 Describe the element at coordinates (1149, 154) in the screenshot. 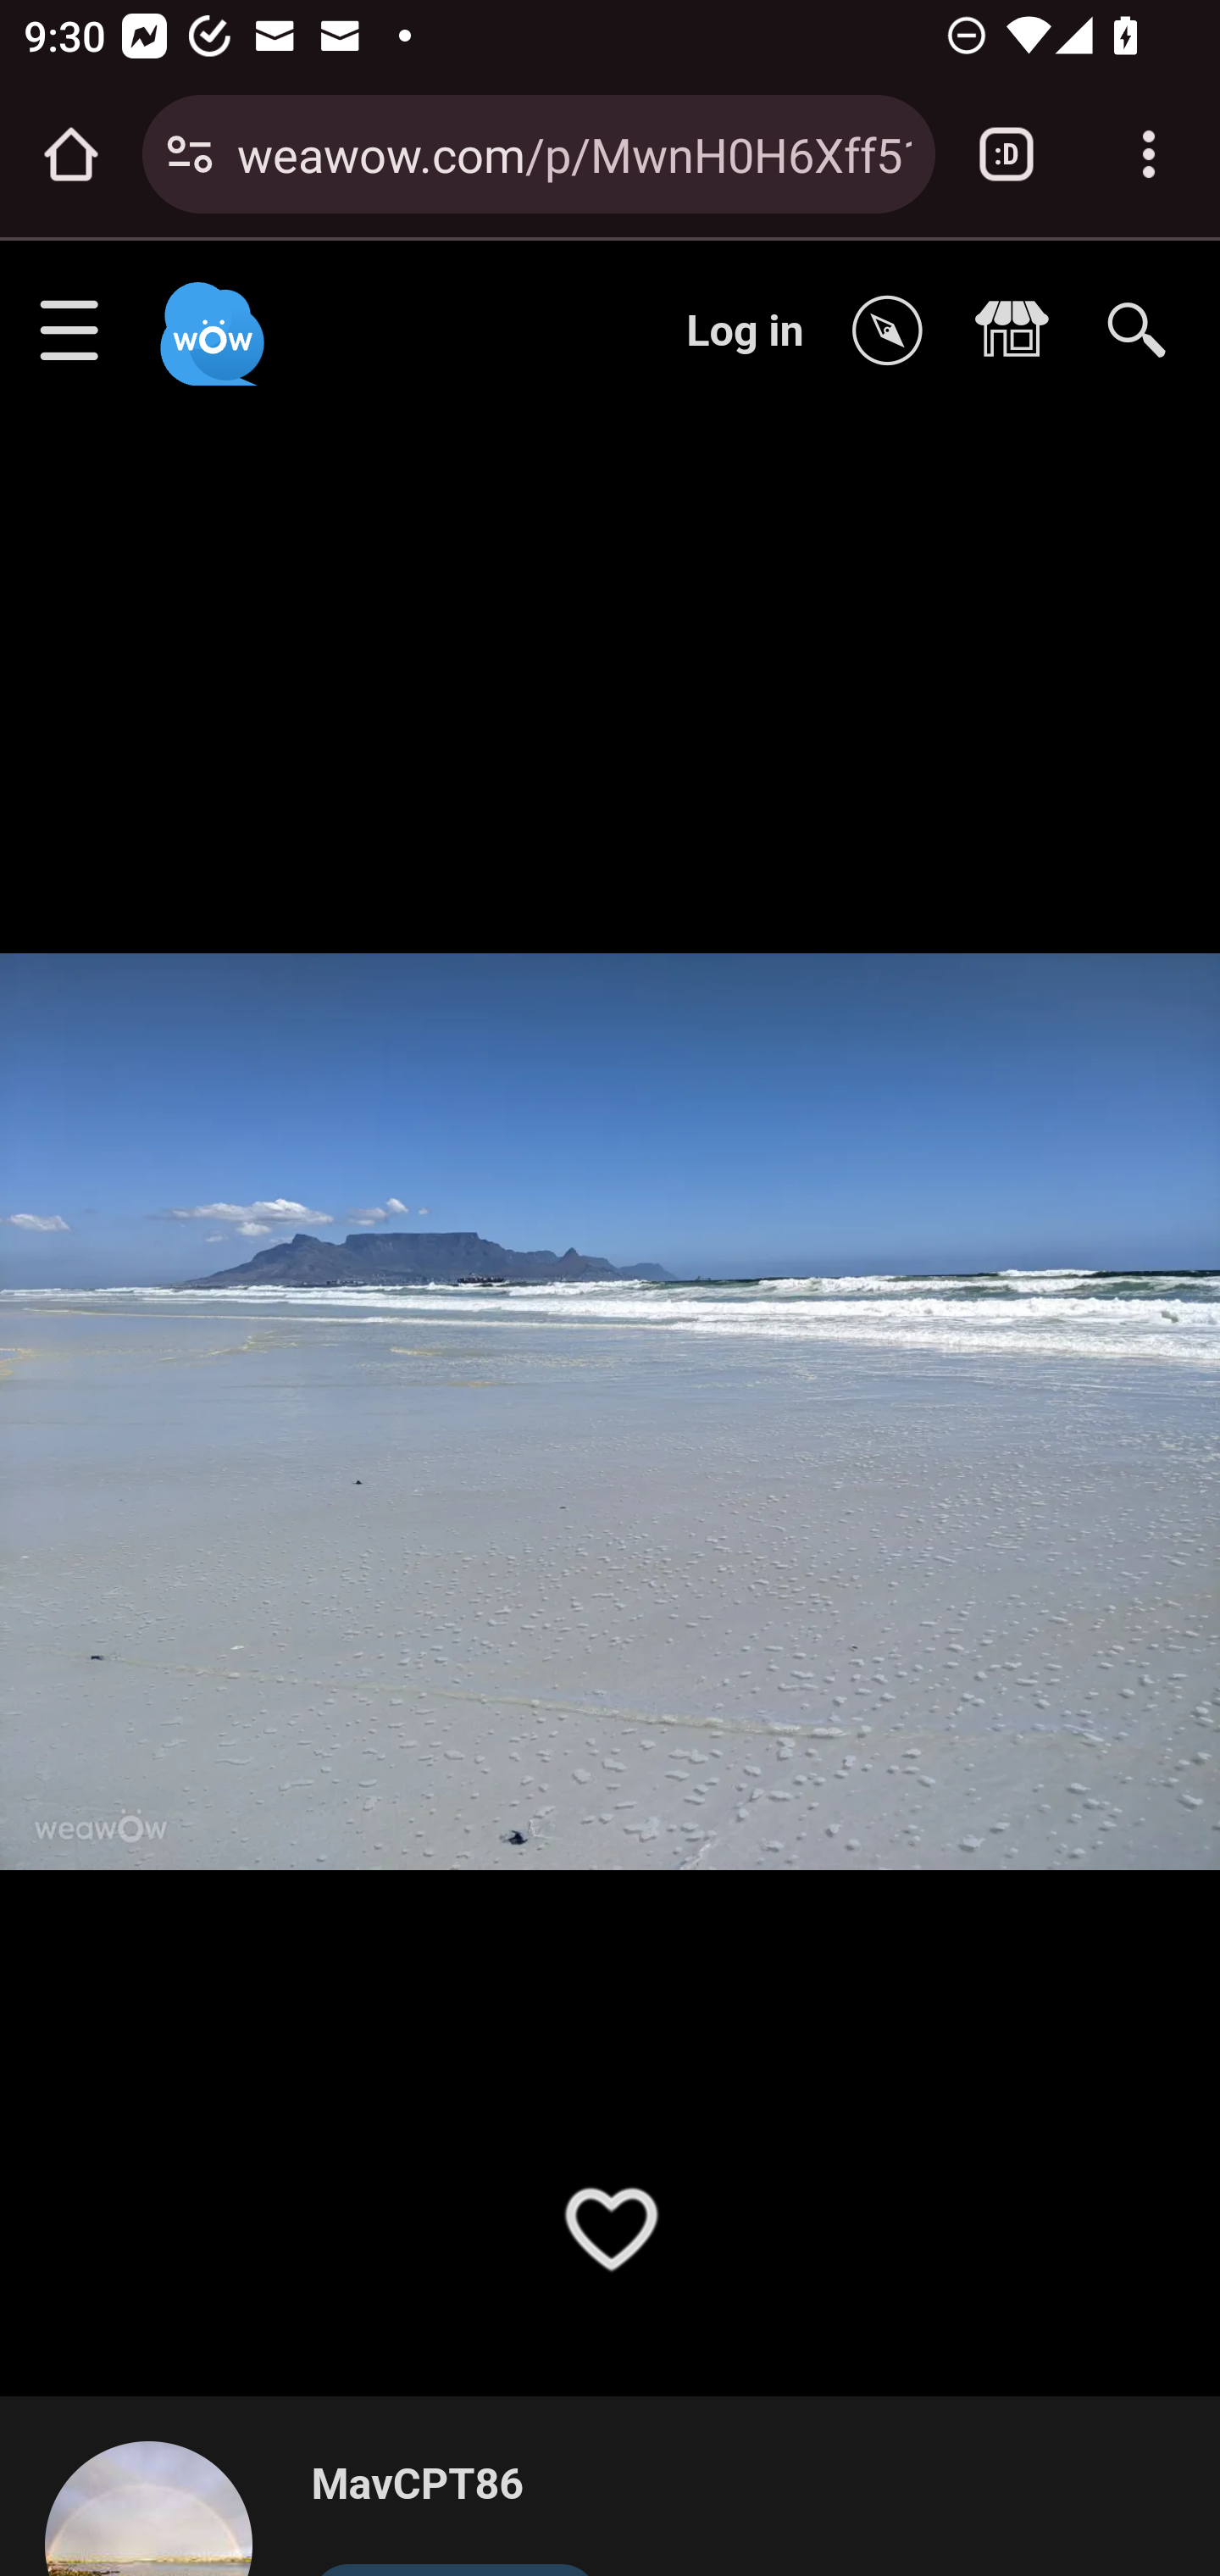

I see `Customize and control Google Chrome` at that location.